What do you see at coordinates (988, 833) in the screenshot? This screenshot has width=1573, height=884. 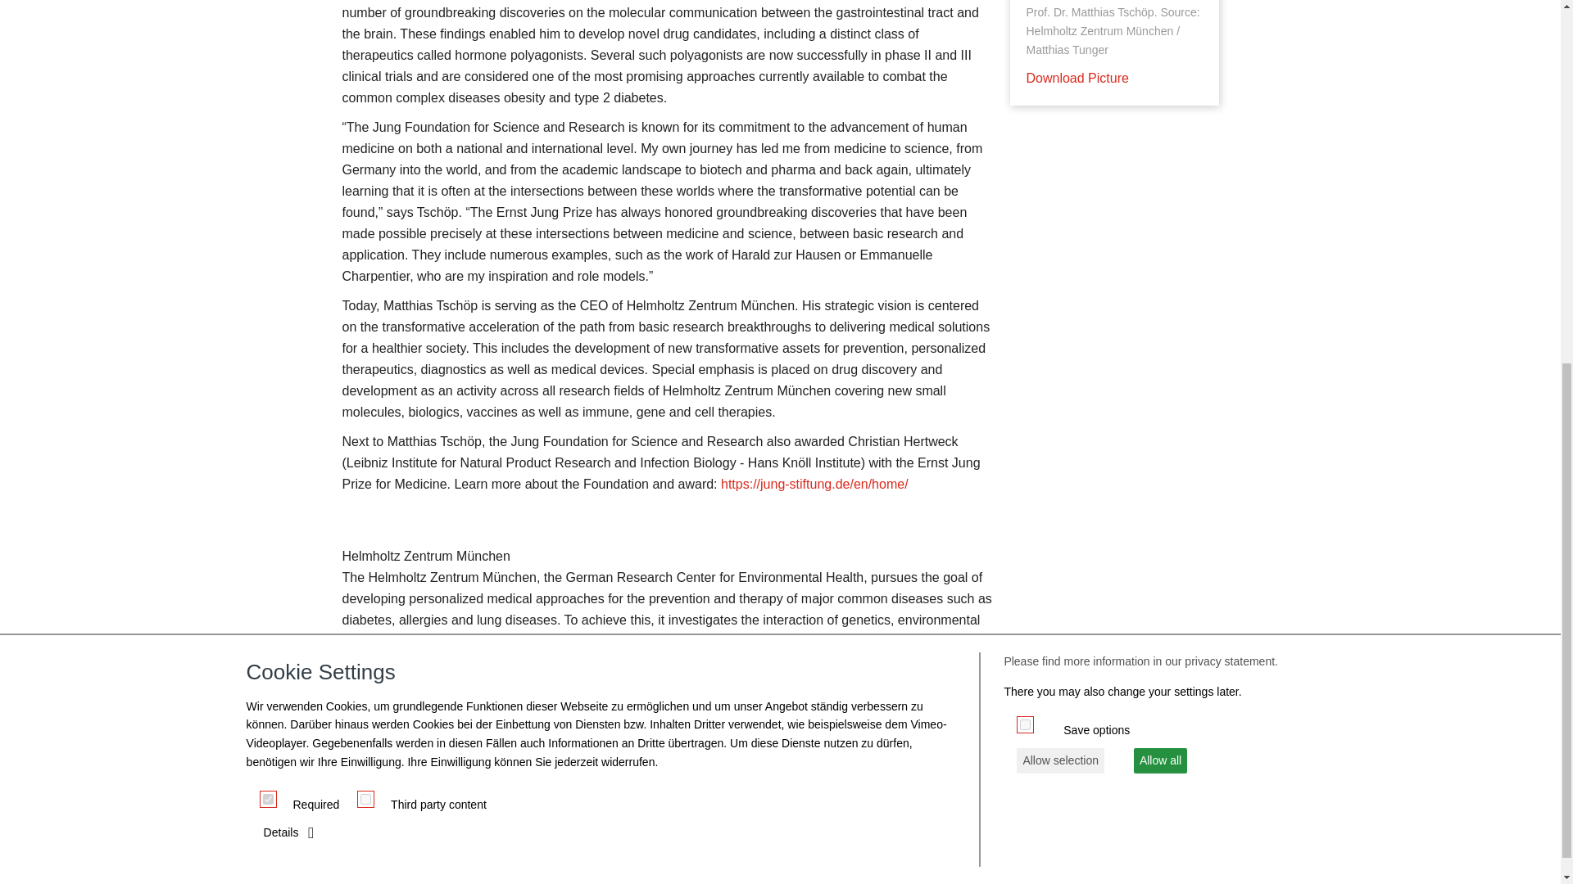 I see `Landtag of the Free State of Saxony` at bounding box center [988, 833].